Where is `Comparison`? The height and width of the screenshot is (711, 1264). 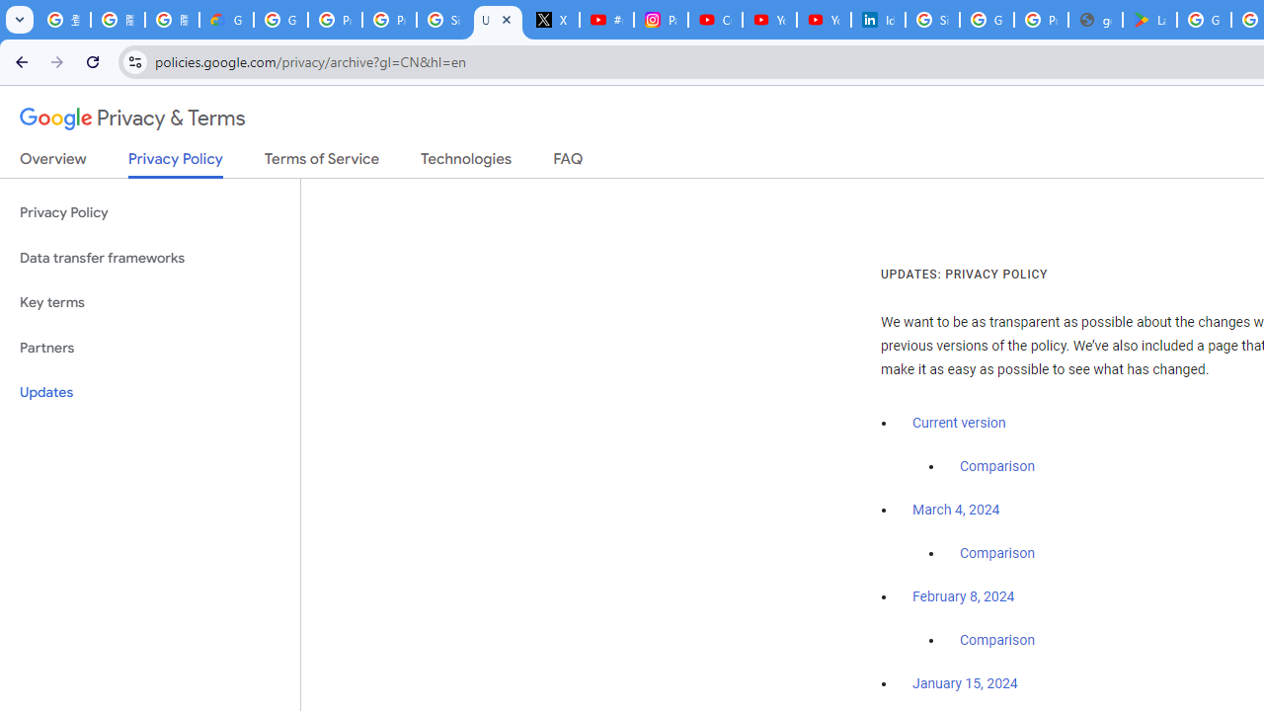 Comparison is located at coordinates (997, 641).